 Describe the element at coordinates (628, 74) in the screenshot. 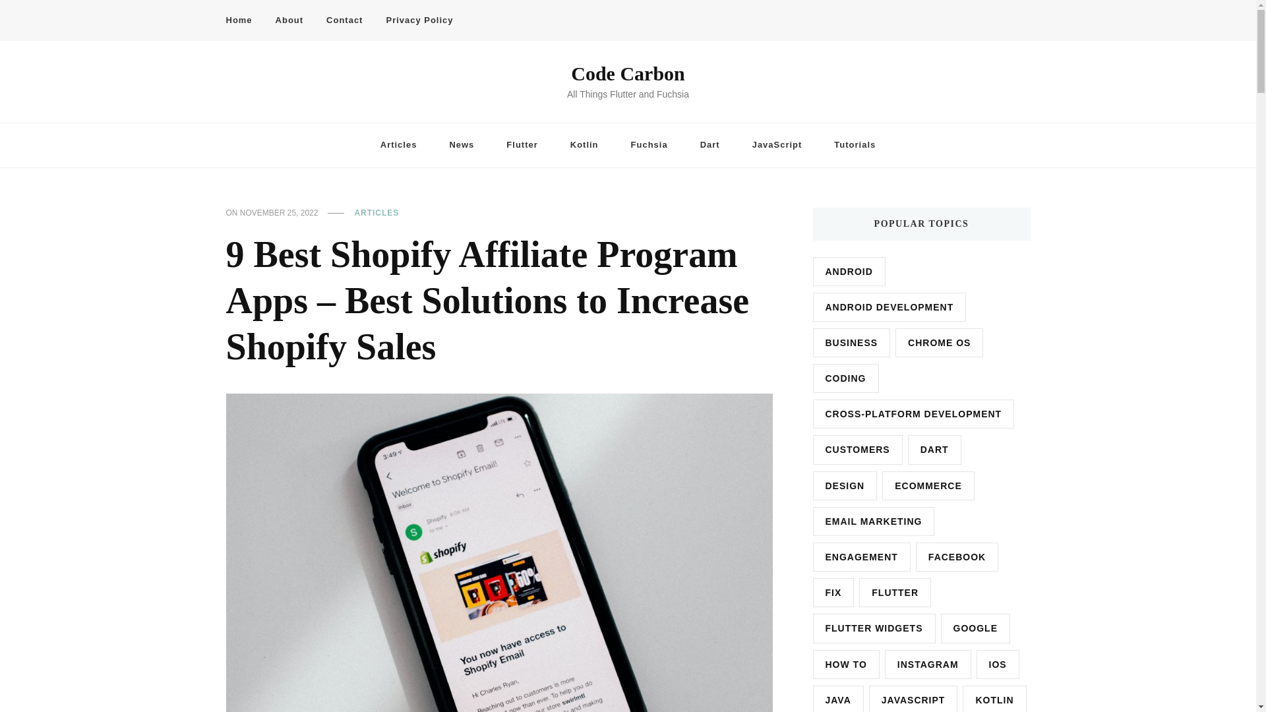

I see `Code Carbon` at that location.